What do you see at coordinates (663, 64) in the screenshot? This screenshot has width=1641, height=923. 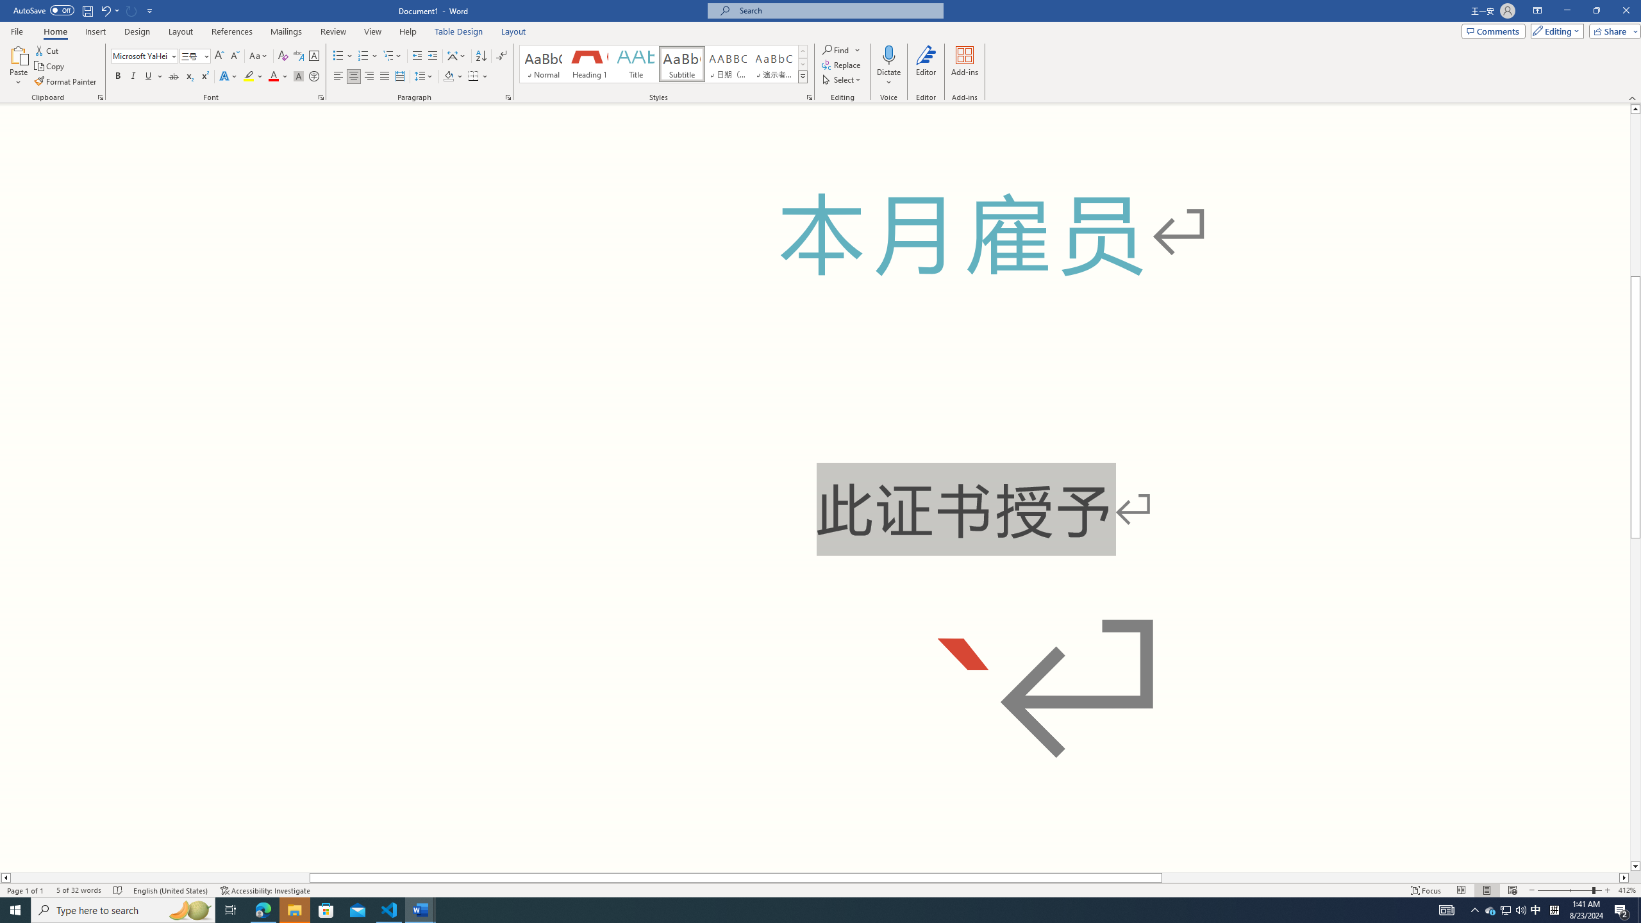 I see `AutomationID: QuickStylesGallery` at bounding box center [663, 64].